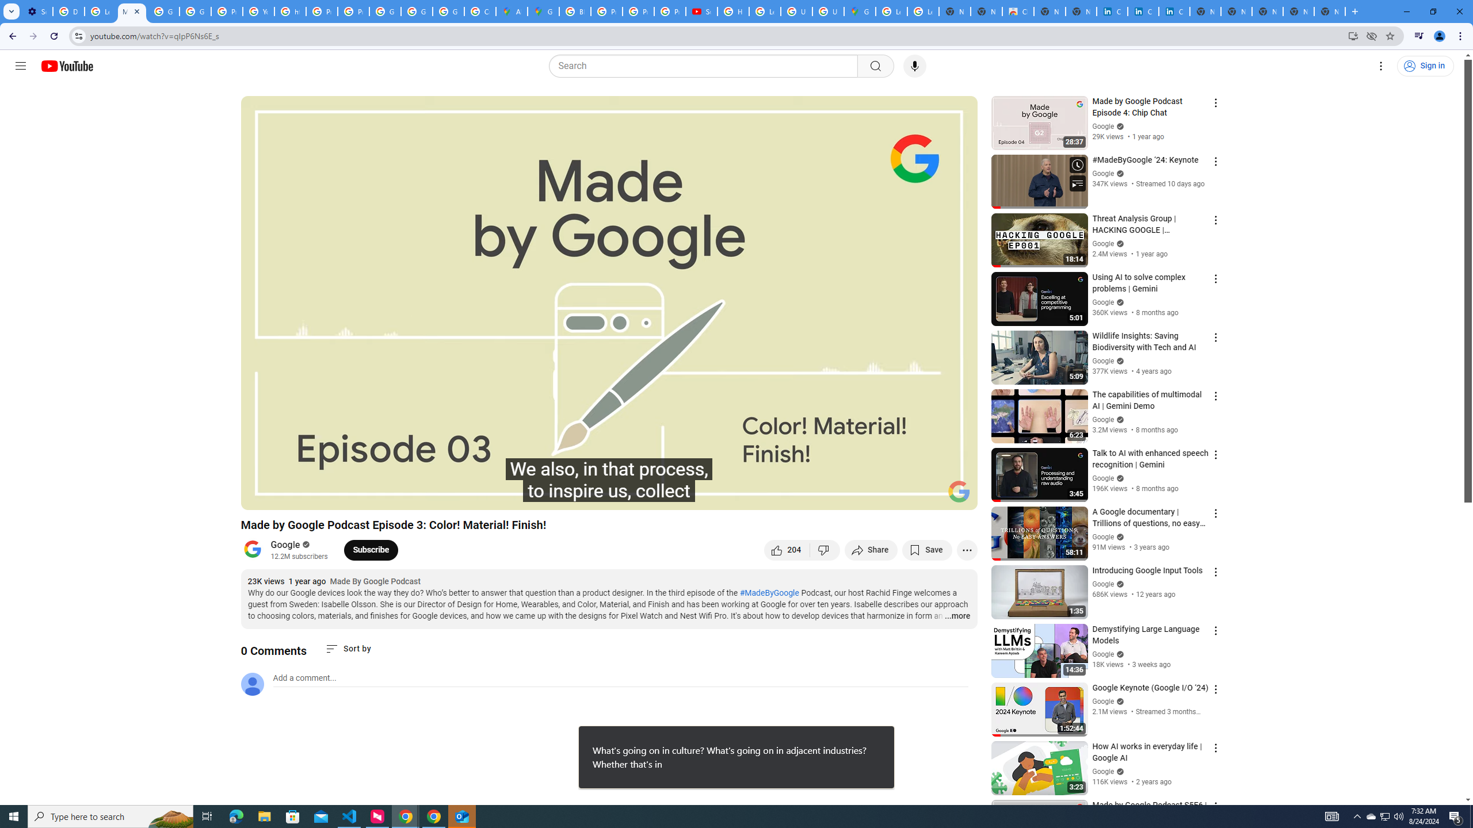 This screenshot has height=828, width=1473. What do you see at coordinates (100, 11) in the screenshot?
I see `Learn how to find your photos - Google Photos Help` at bounding box center [100, 11].